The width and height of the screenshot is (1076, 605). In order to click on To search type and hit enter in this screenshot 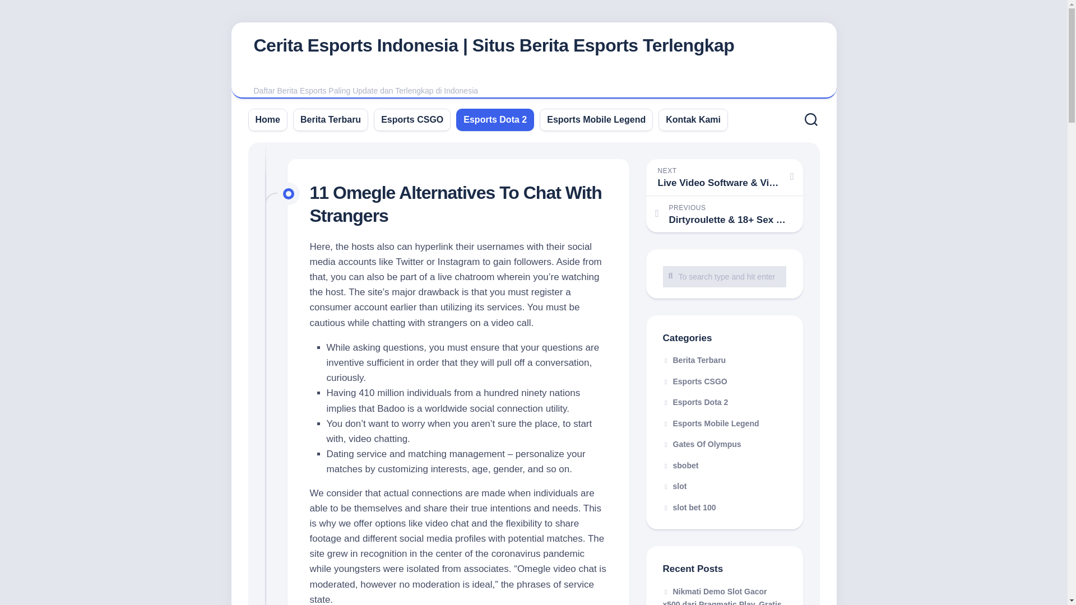, I will do `click(724, 276)`.